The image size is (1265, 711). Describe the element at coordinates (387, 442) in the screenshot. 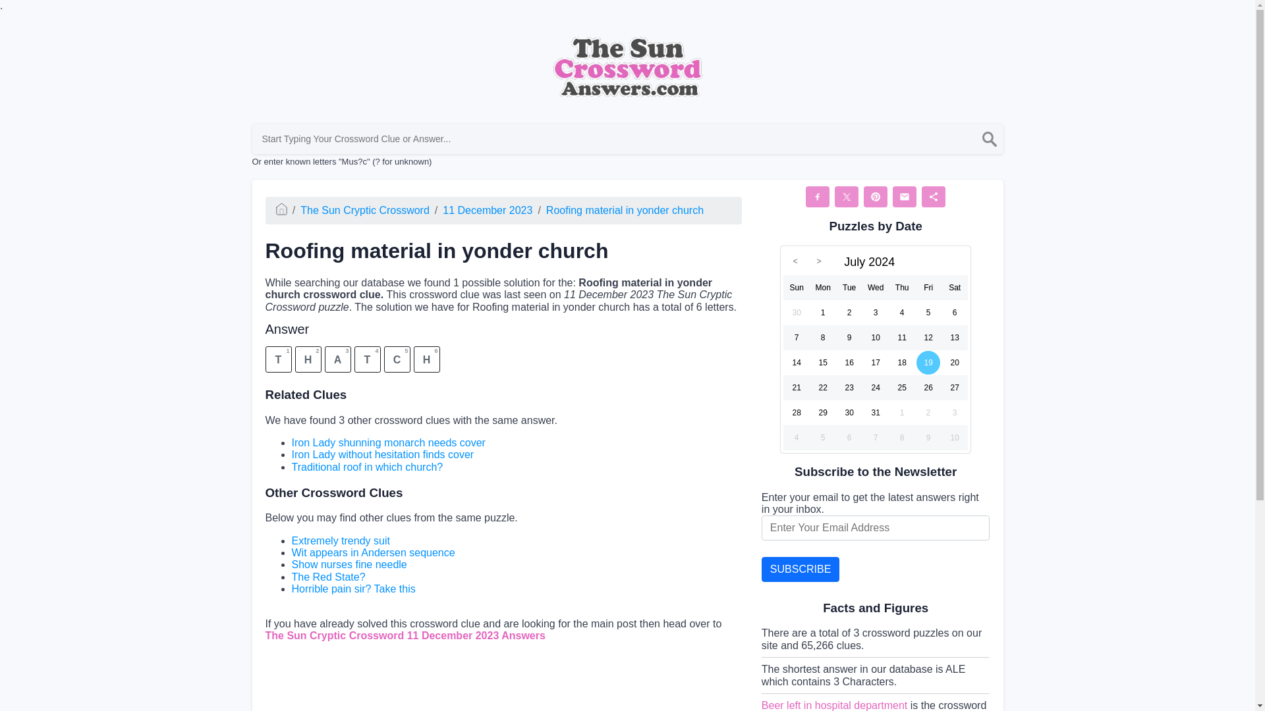

I see `Iron Lady shunning monarch needs cover` at that location.